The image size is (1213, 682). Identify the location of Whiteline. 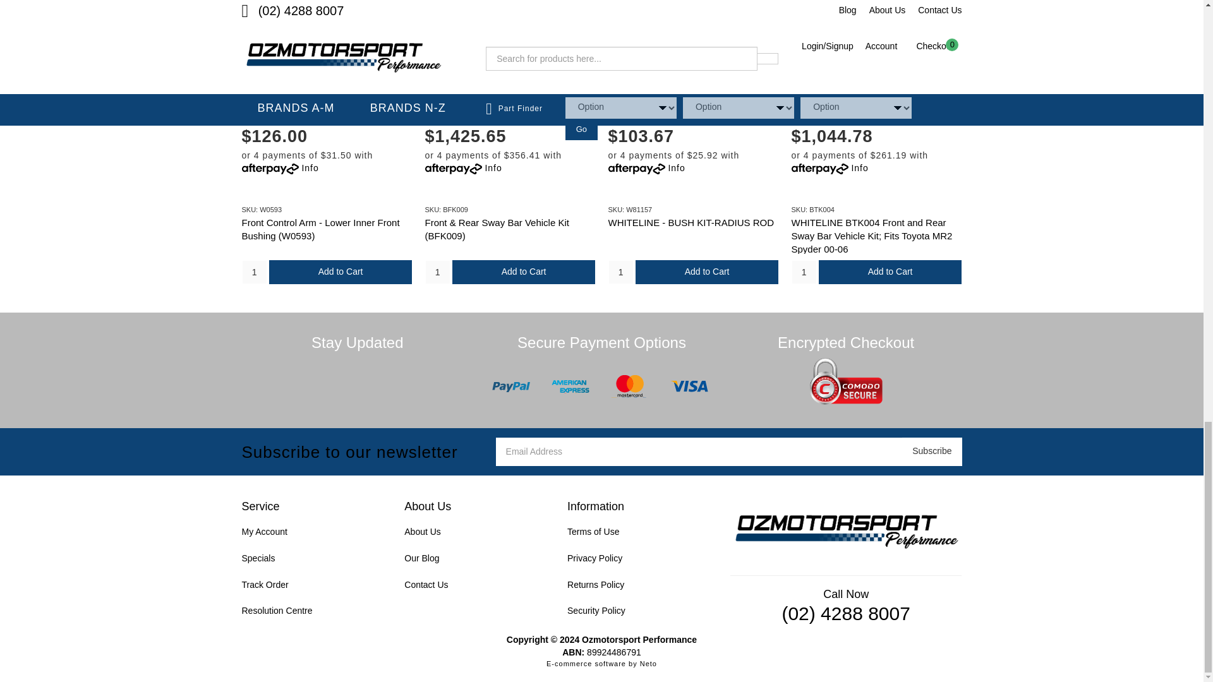
(397, 99).